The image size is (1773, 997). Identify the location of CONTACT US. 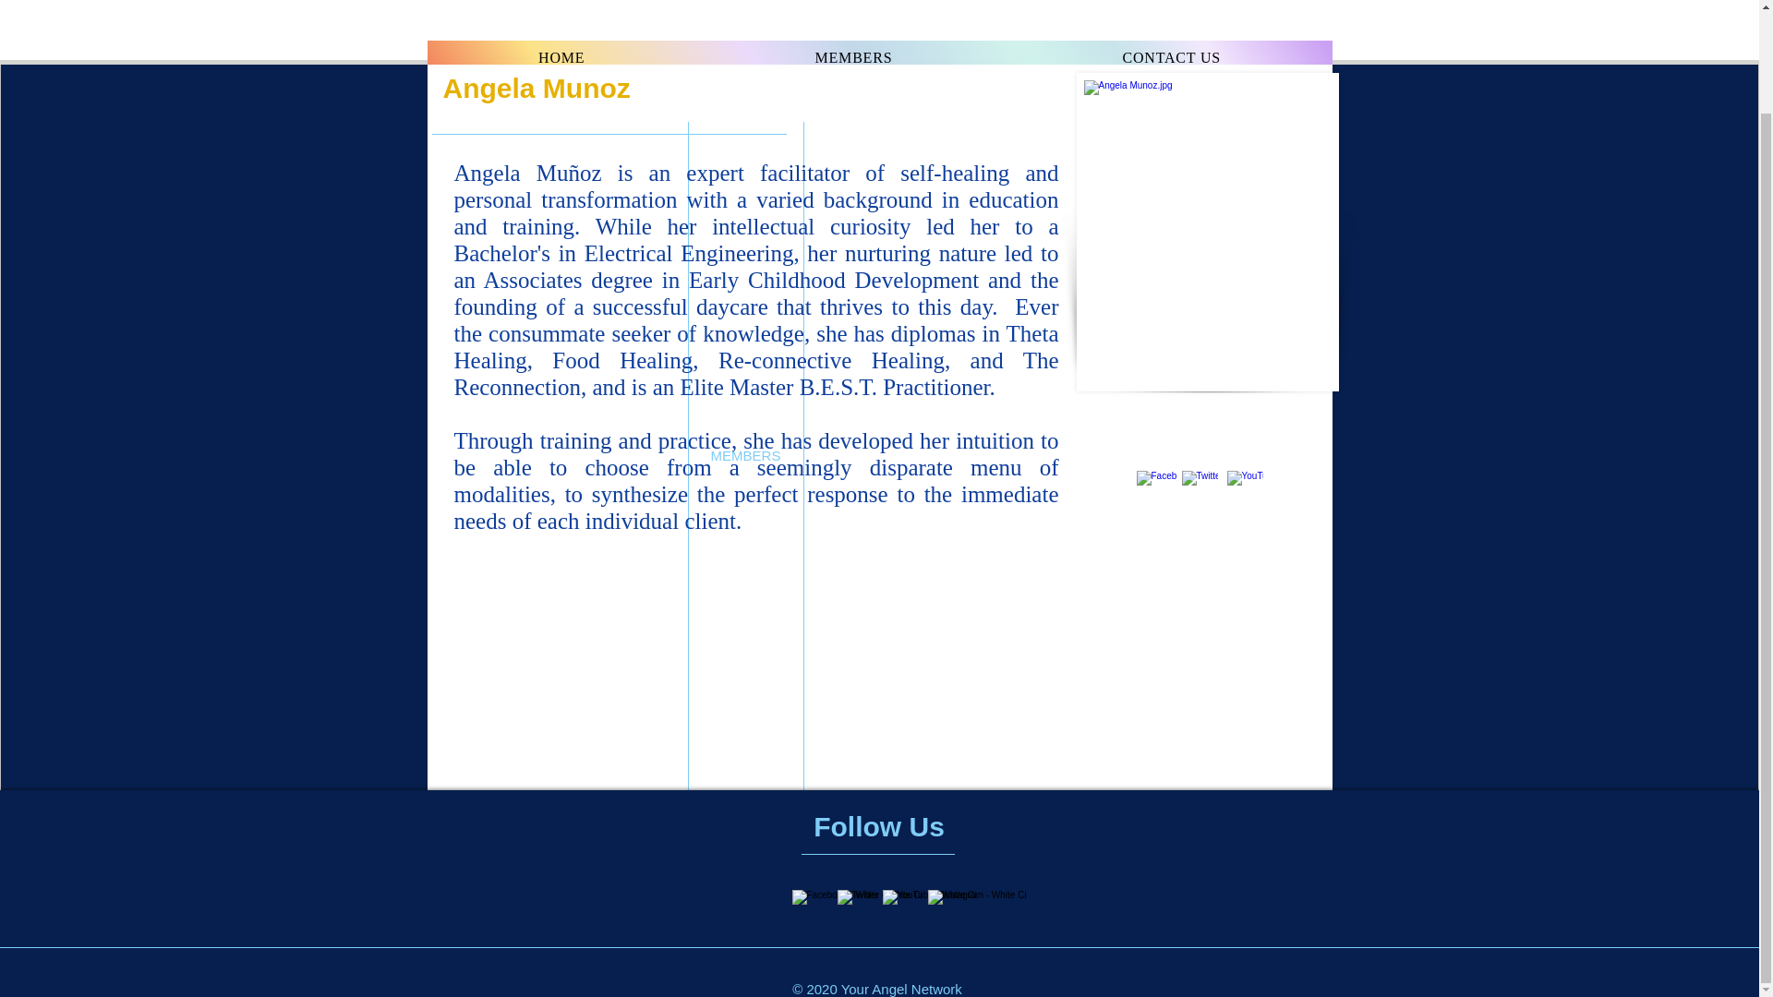
(561, 58).